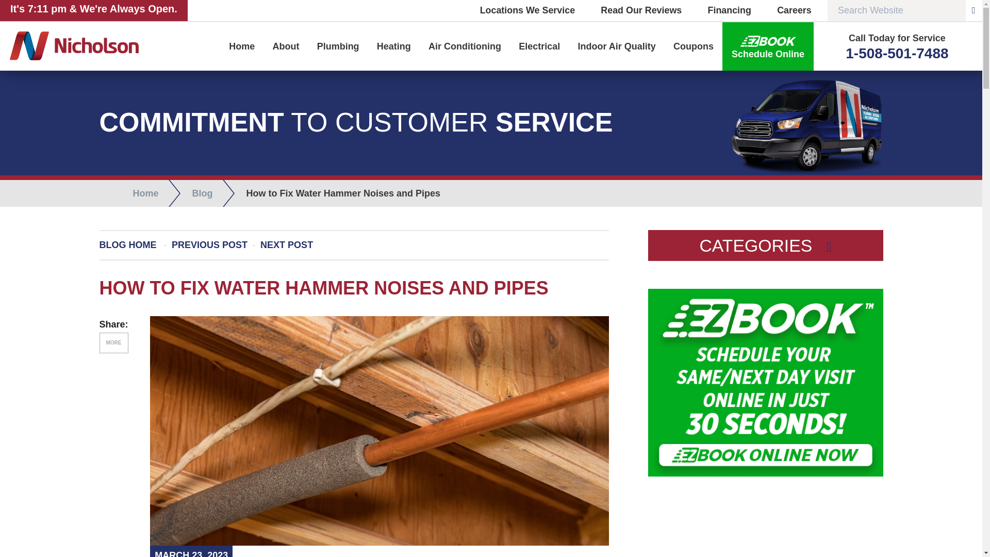  What do you see at coordinates (635, 10) in the screenshot?
I see `Read Our Reviews` at bounding box center [635, 10].